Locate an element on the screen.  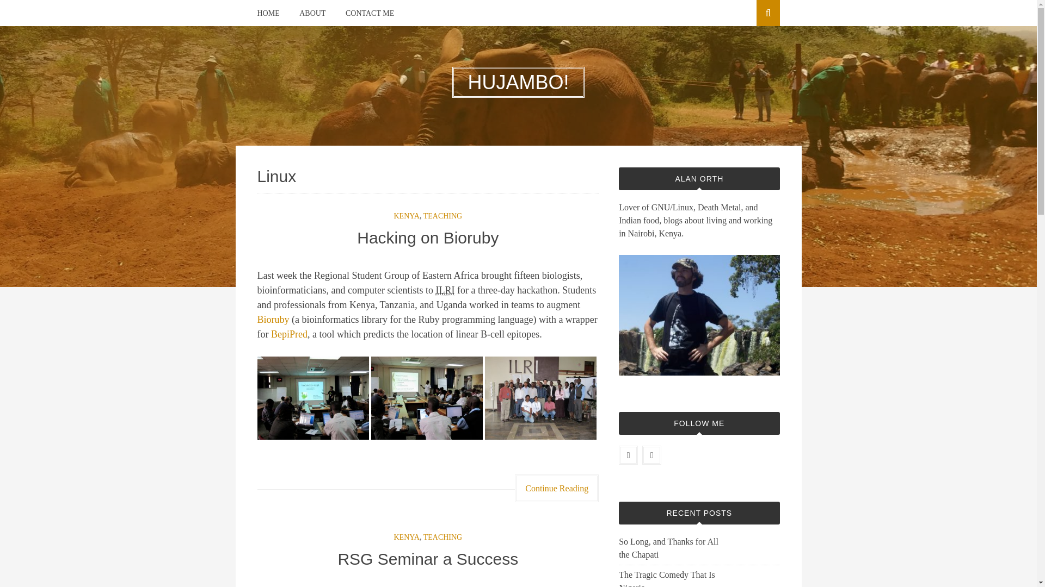
TEACHING is located at coordinates (443, 216).